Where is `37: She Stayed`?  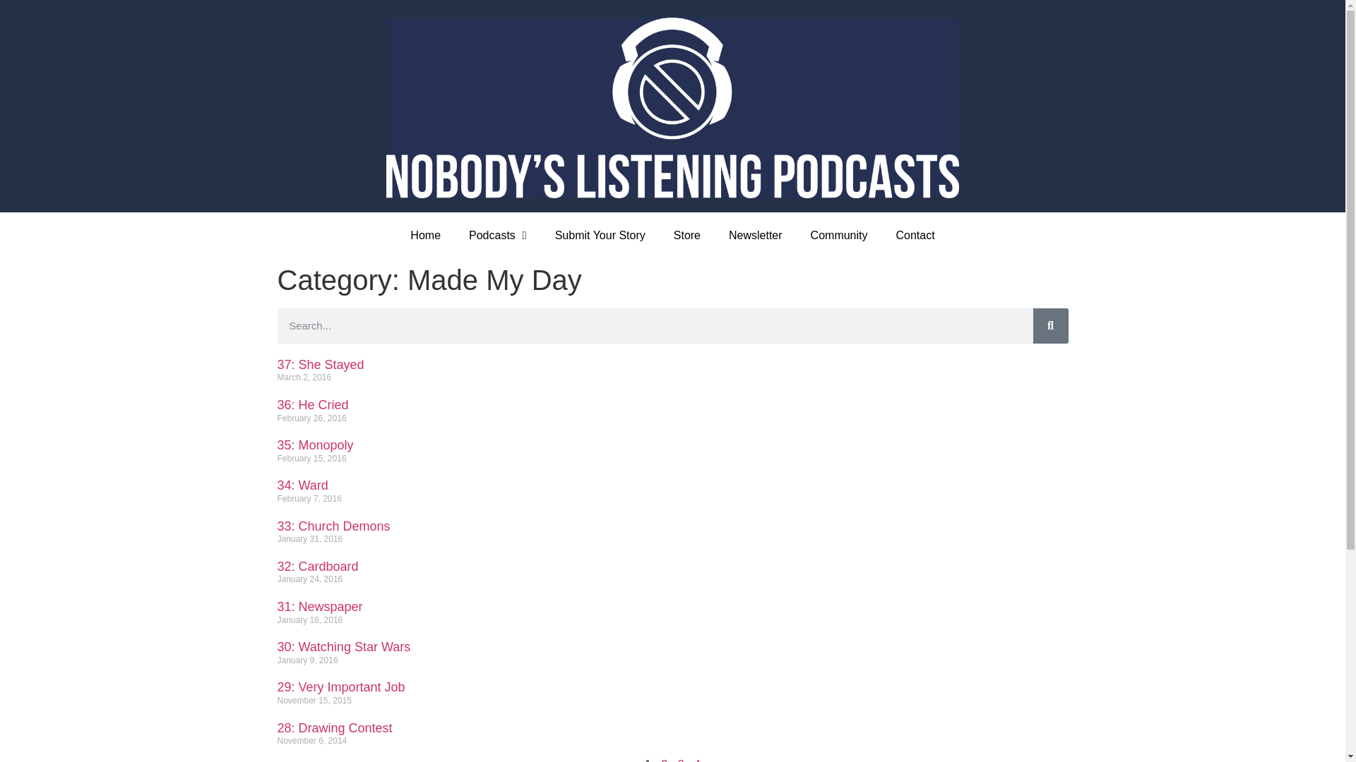 37: She Stayed is located at coordinates (319, 364).